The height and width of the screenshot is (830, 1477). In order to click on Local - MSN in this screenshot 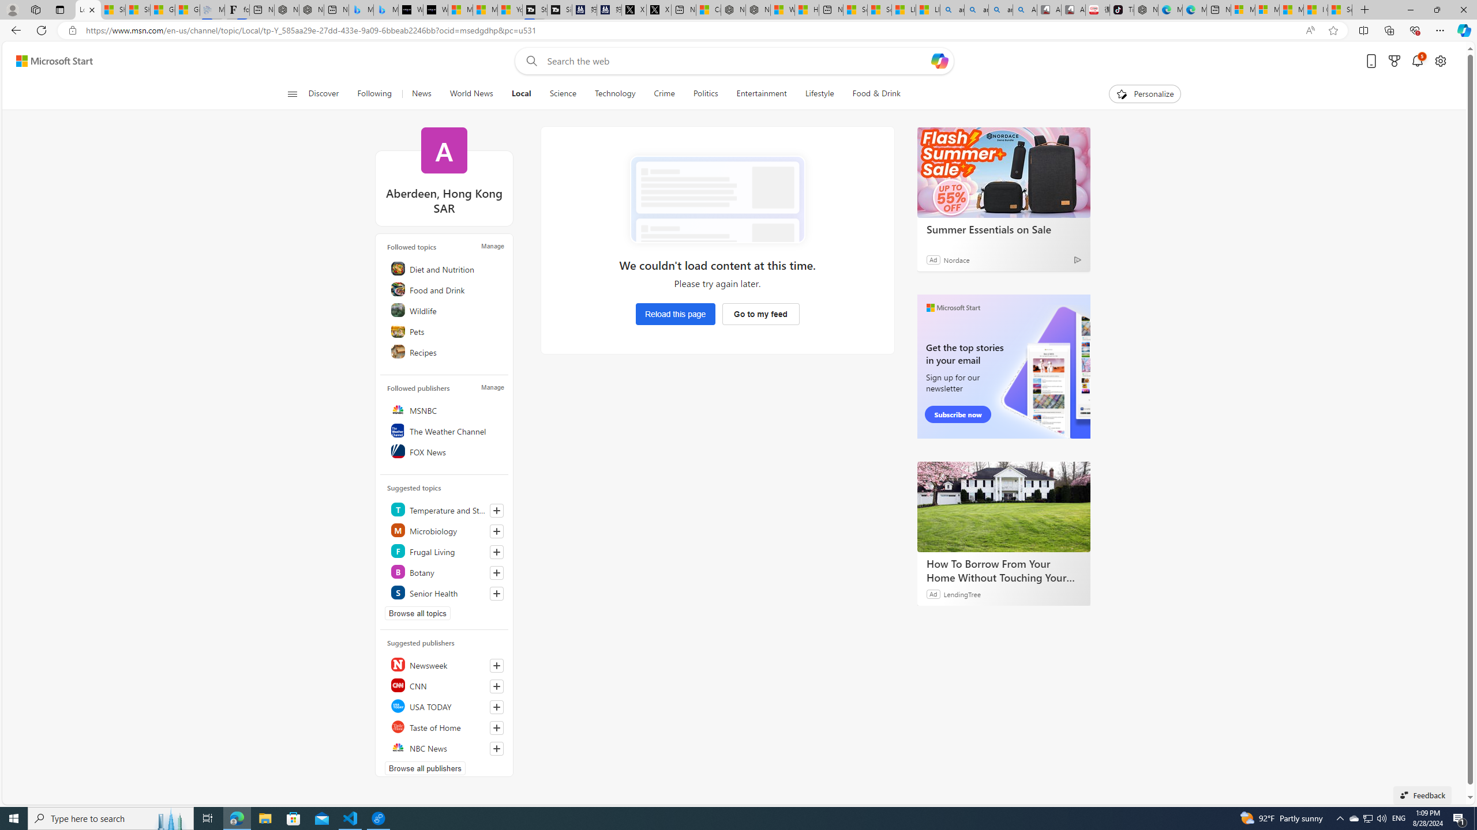, I will do `click(88, 10)`.